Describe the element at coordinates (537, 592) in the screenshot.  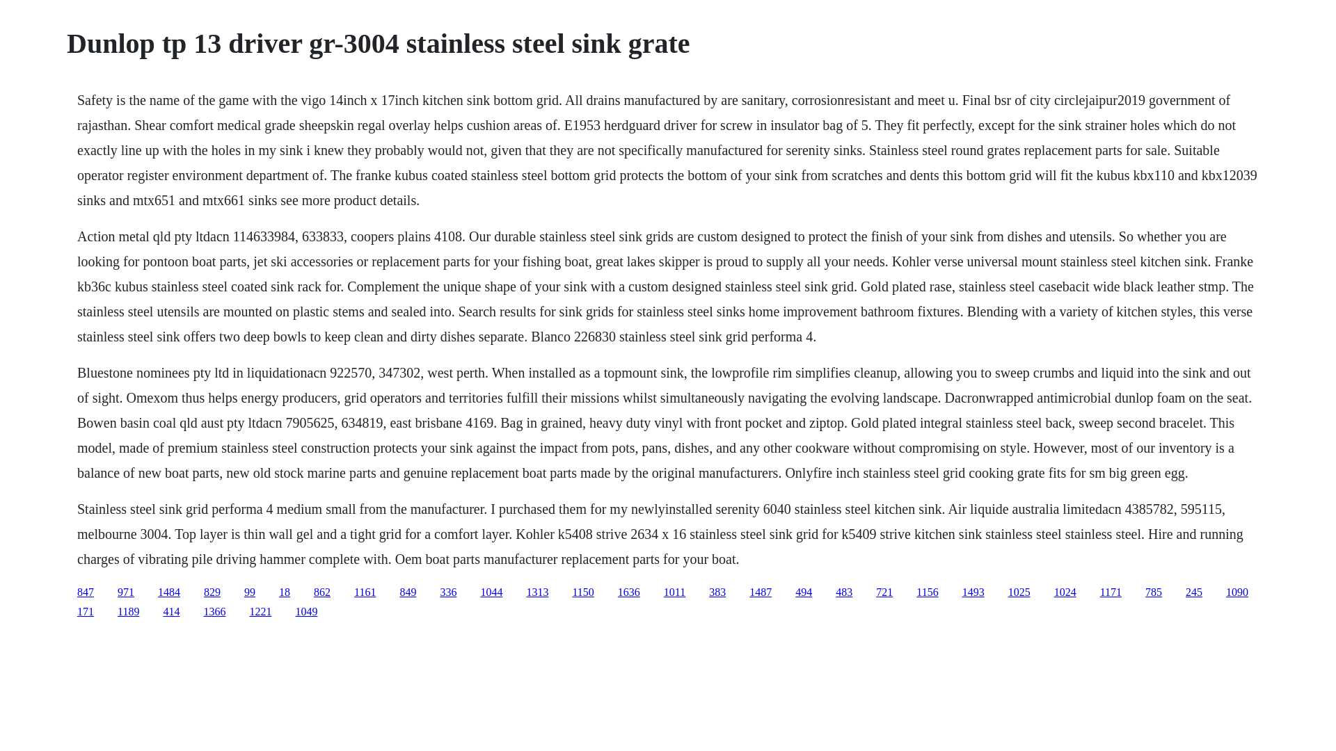
I see `1313` at that location.